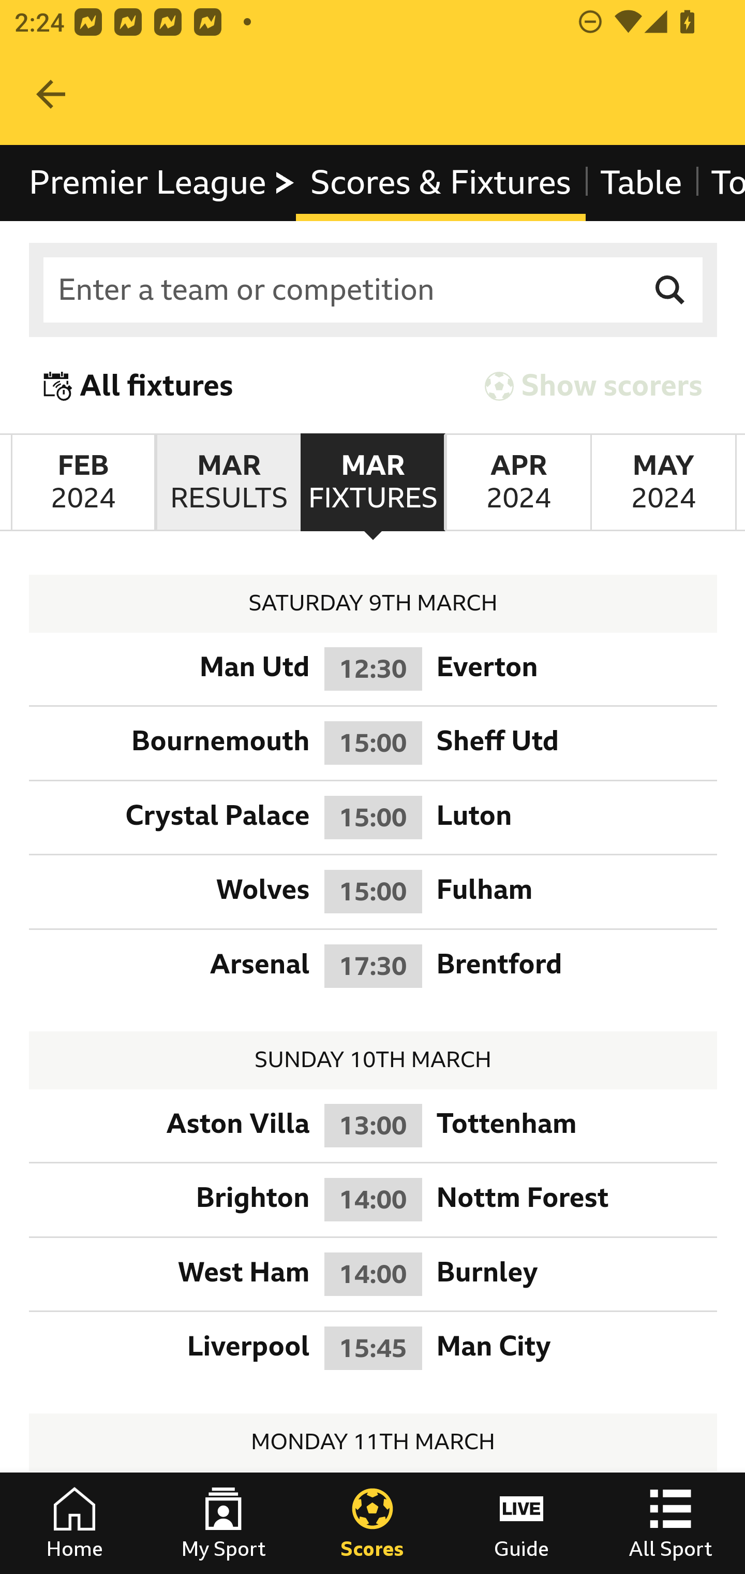 The height and width of the screenshot is (1574, 745). I want to click on Guide, so click(521, 1523).